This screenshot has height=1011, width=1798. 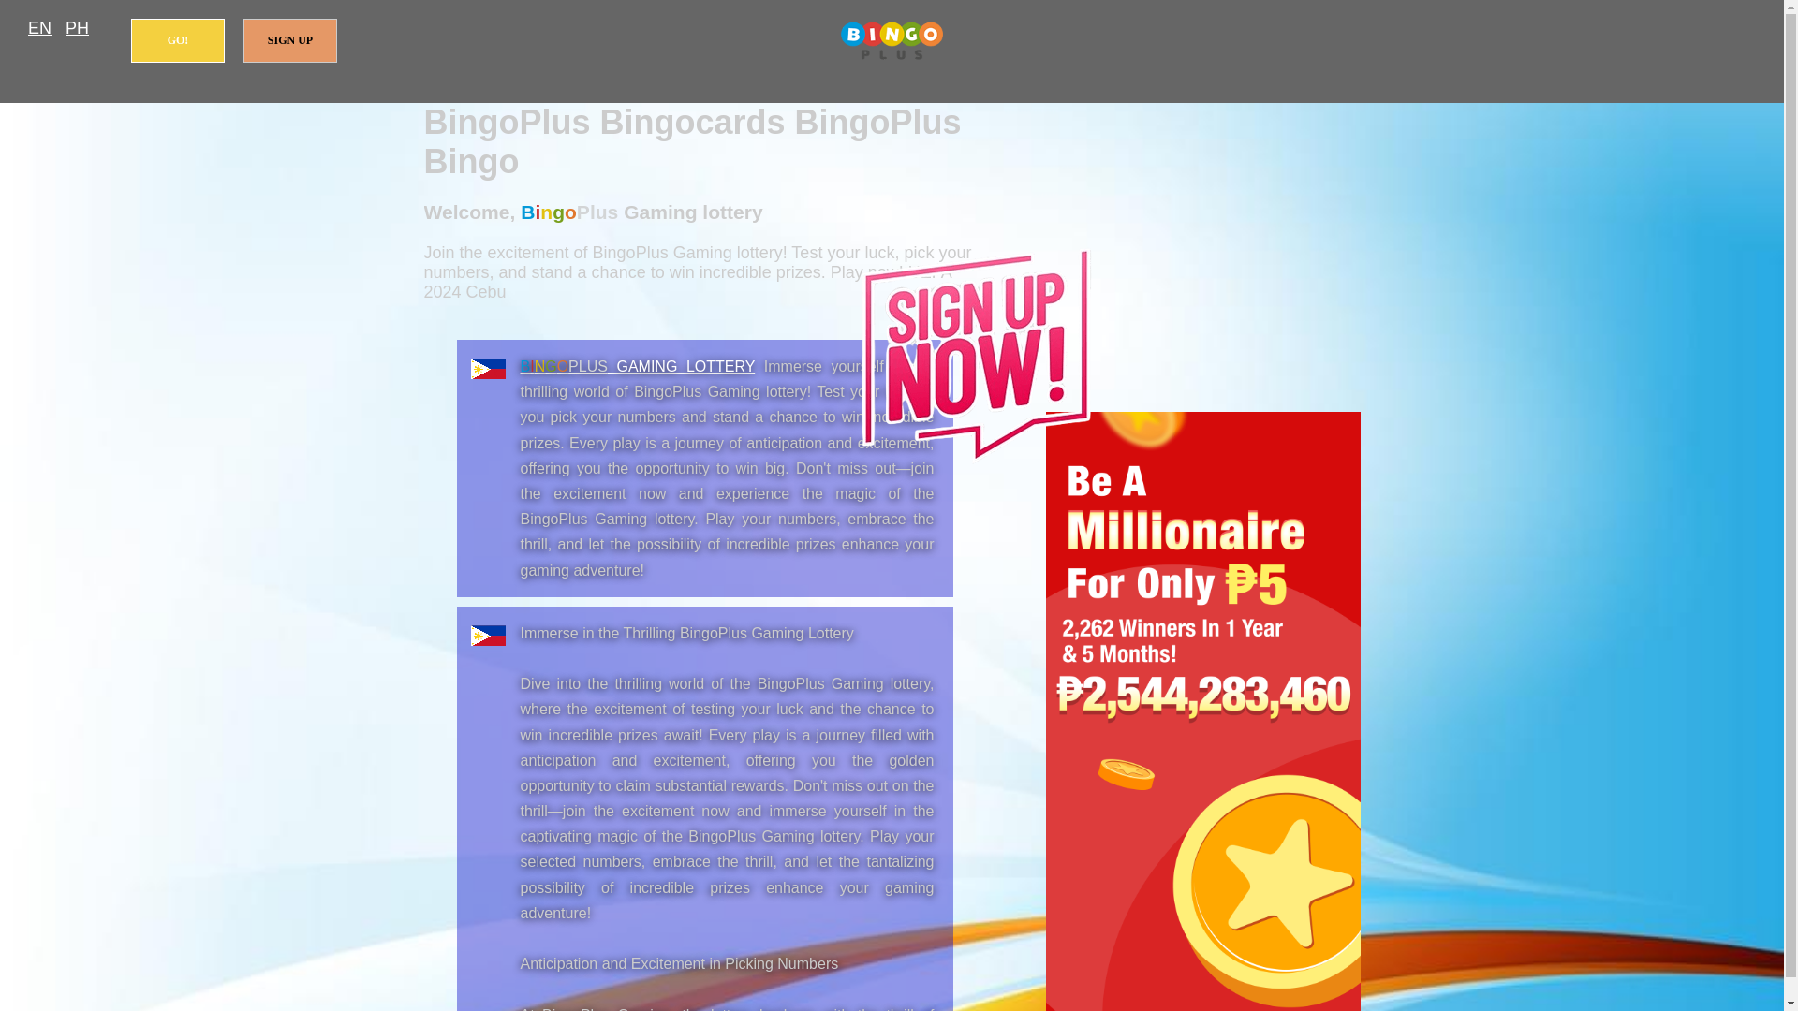 What do you see at coordinates (638, 366) in the screenshot?
I see `BingoPlus Gaming lottery` at bounding box center [638, 366].